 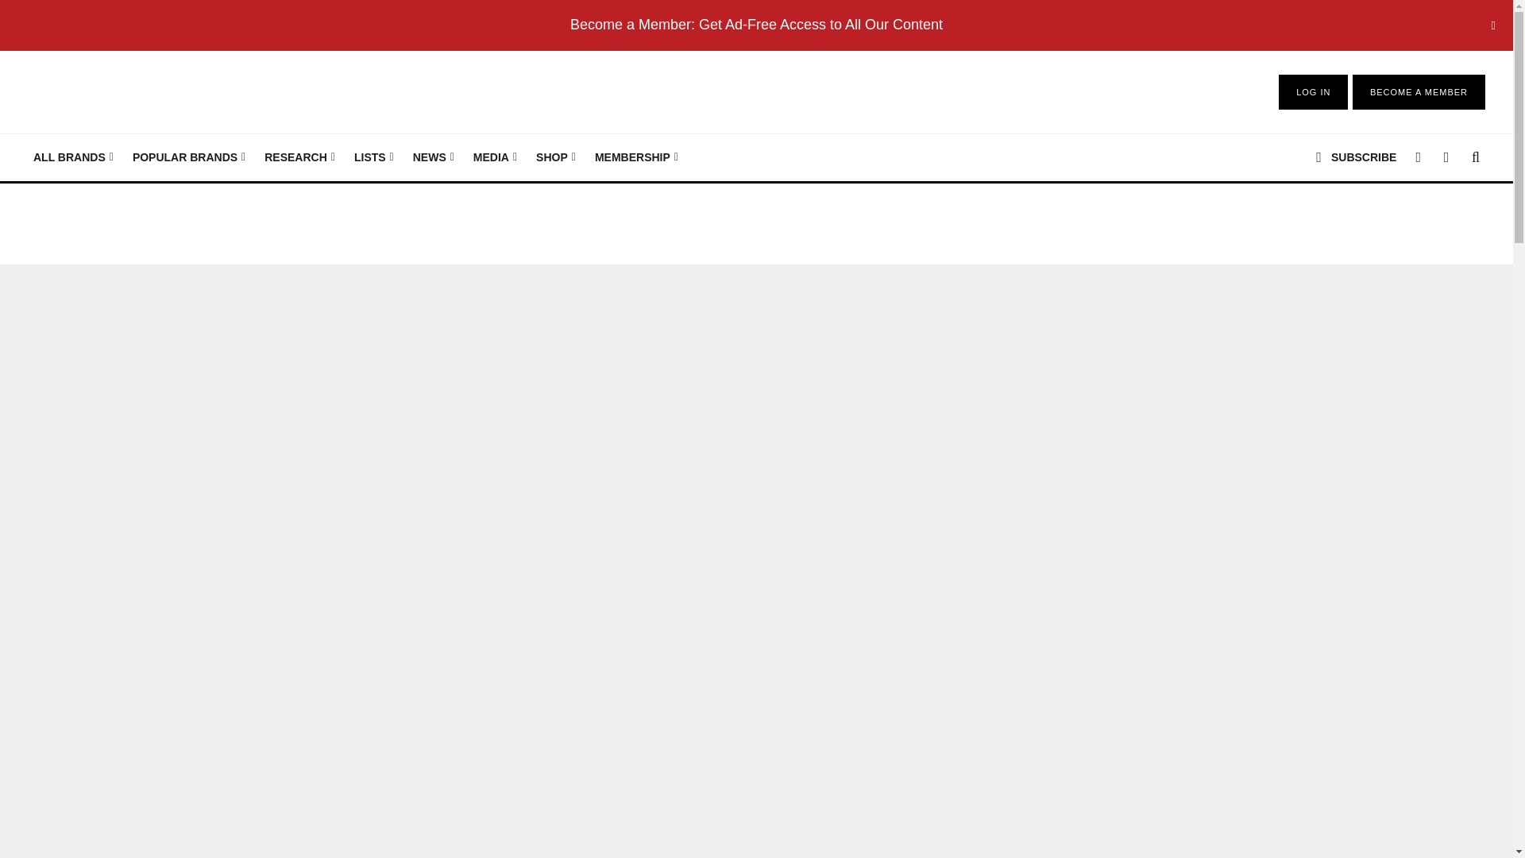 What do you see at coordinates (73, 157) in the screenshot?
I see `ALL BRANDS` at bounding box center [73, 157].